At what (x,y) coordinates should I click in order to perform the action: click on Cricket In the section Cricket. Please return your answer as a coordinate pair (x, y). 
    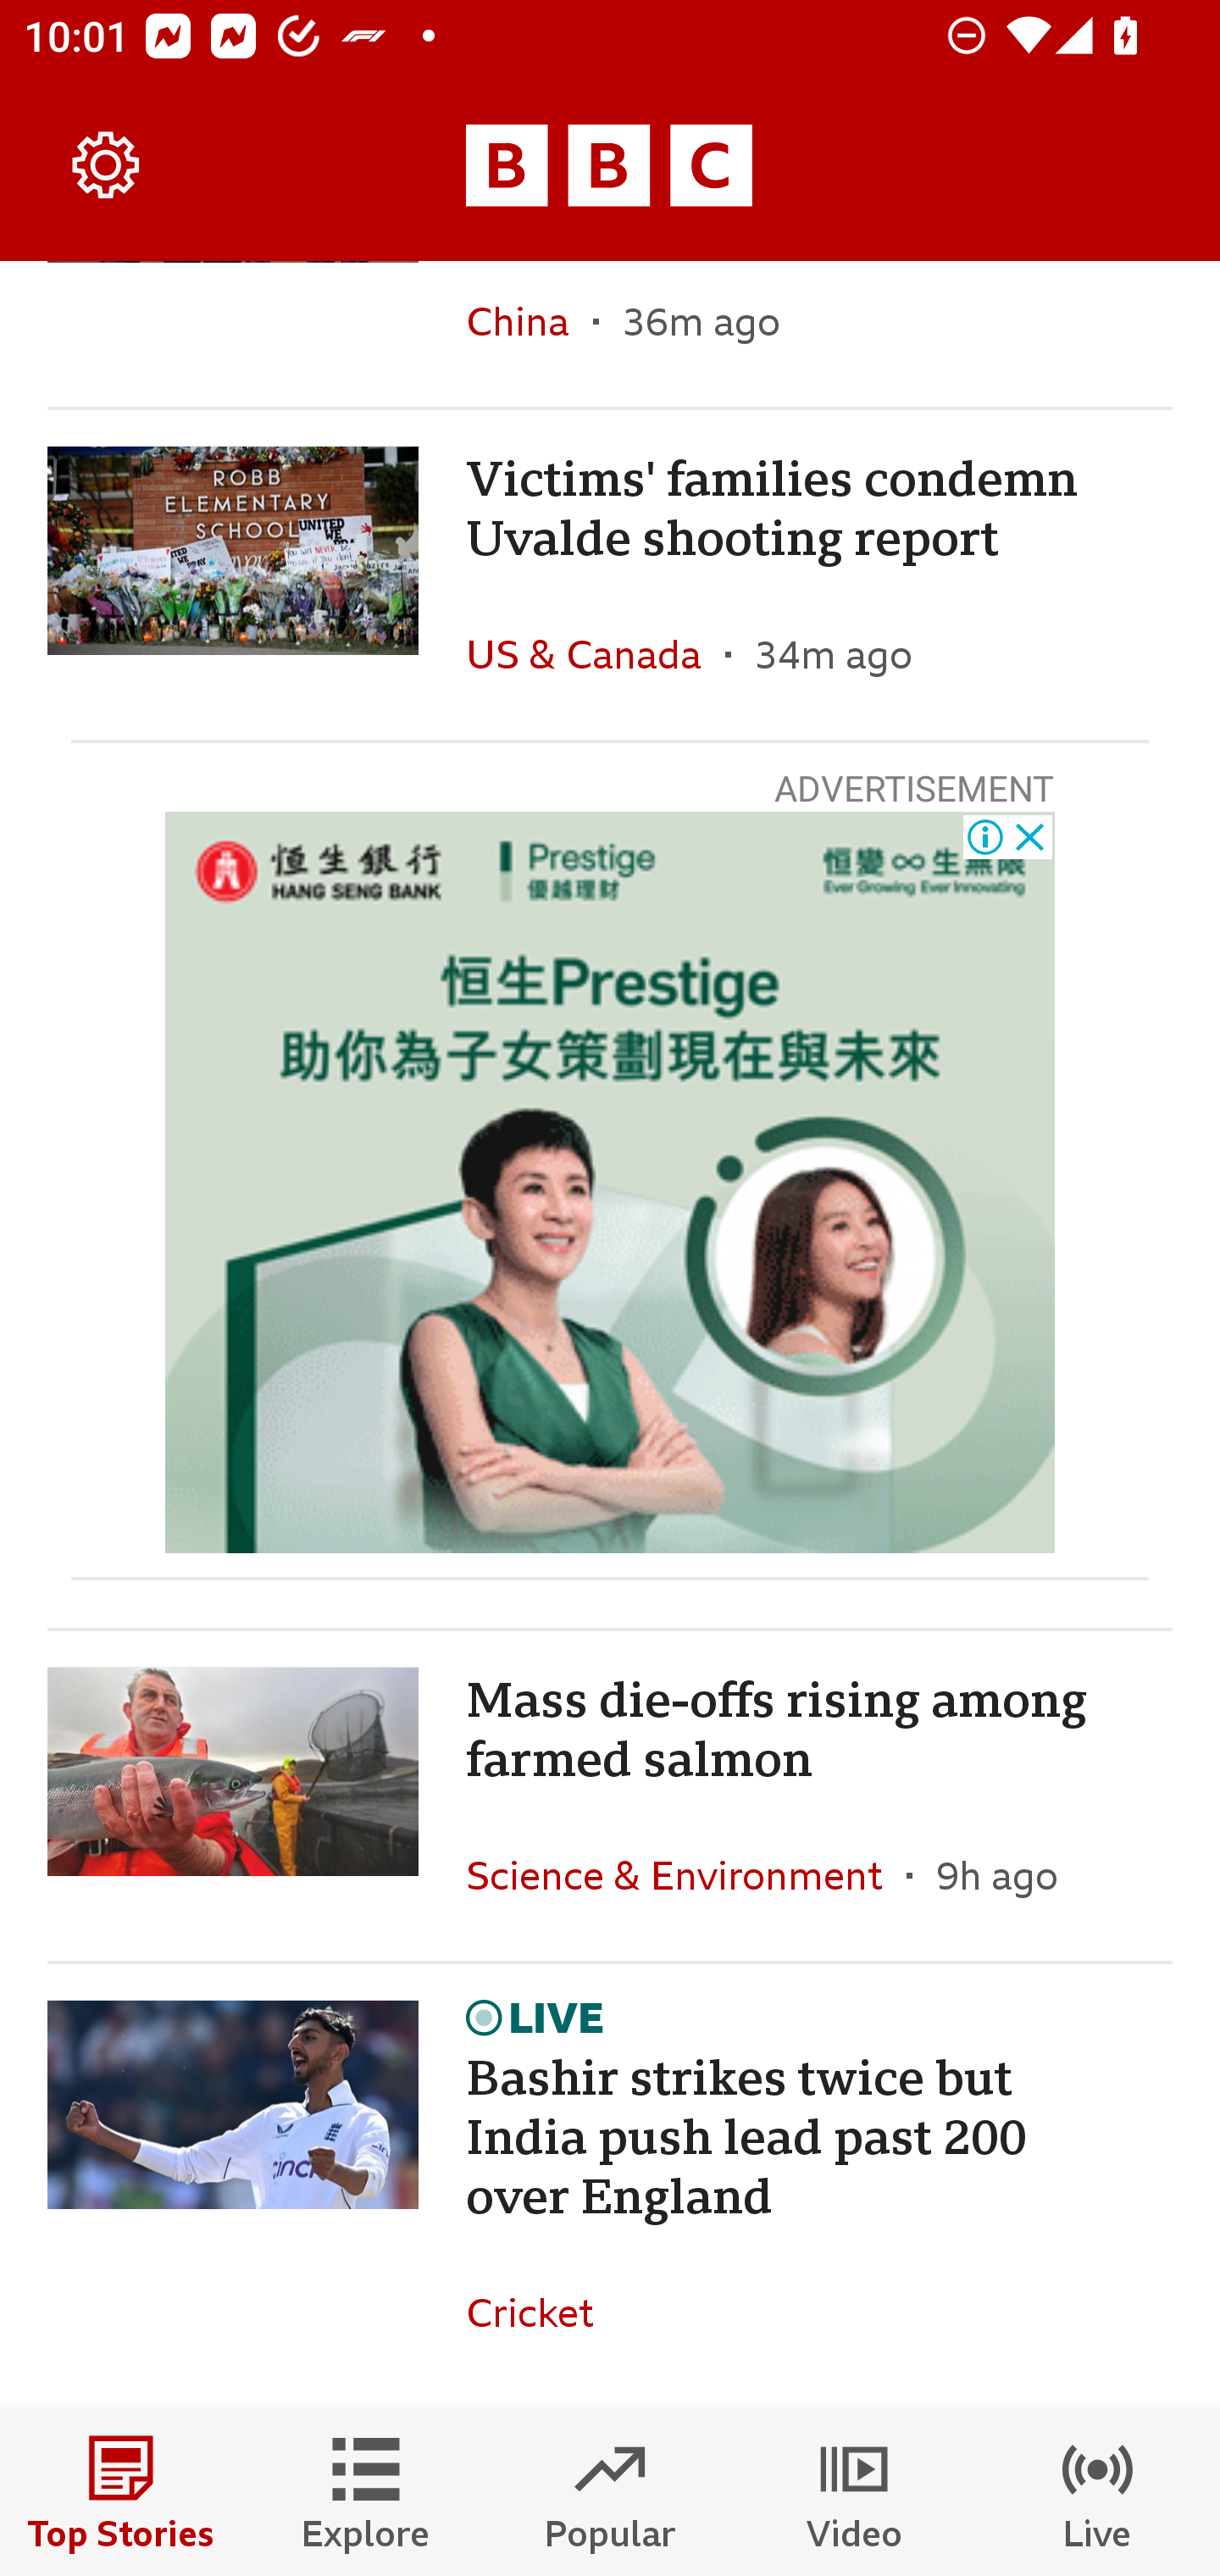
    Looking at the image, I should click on (541, 2312).